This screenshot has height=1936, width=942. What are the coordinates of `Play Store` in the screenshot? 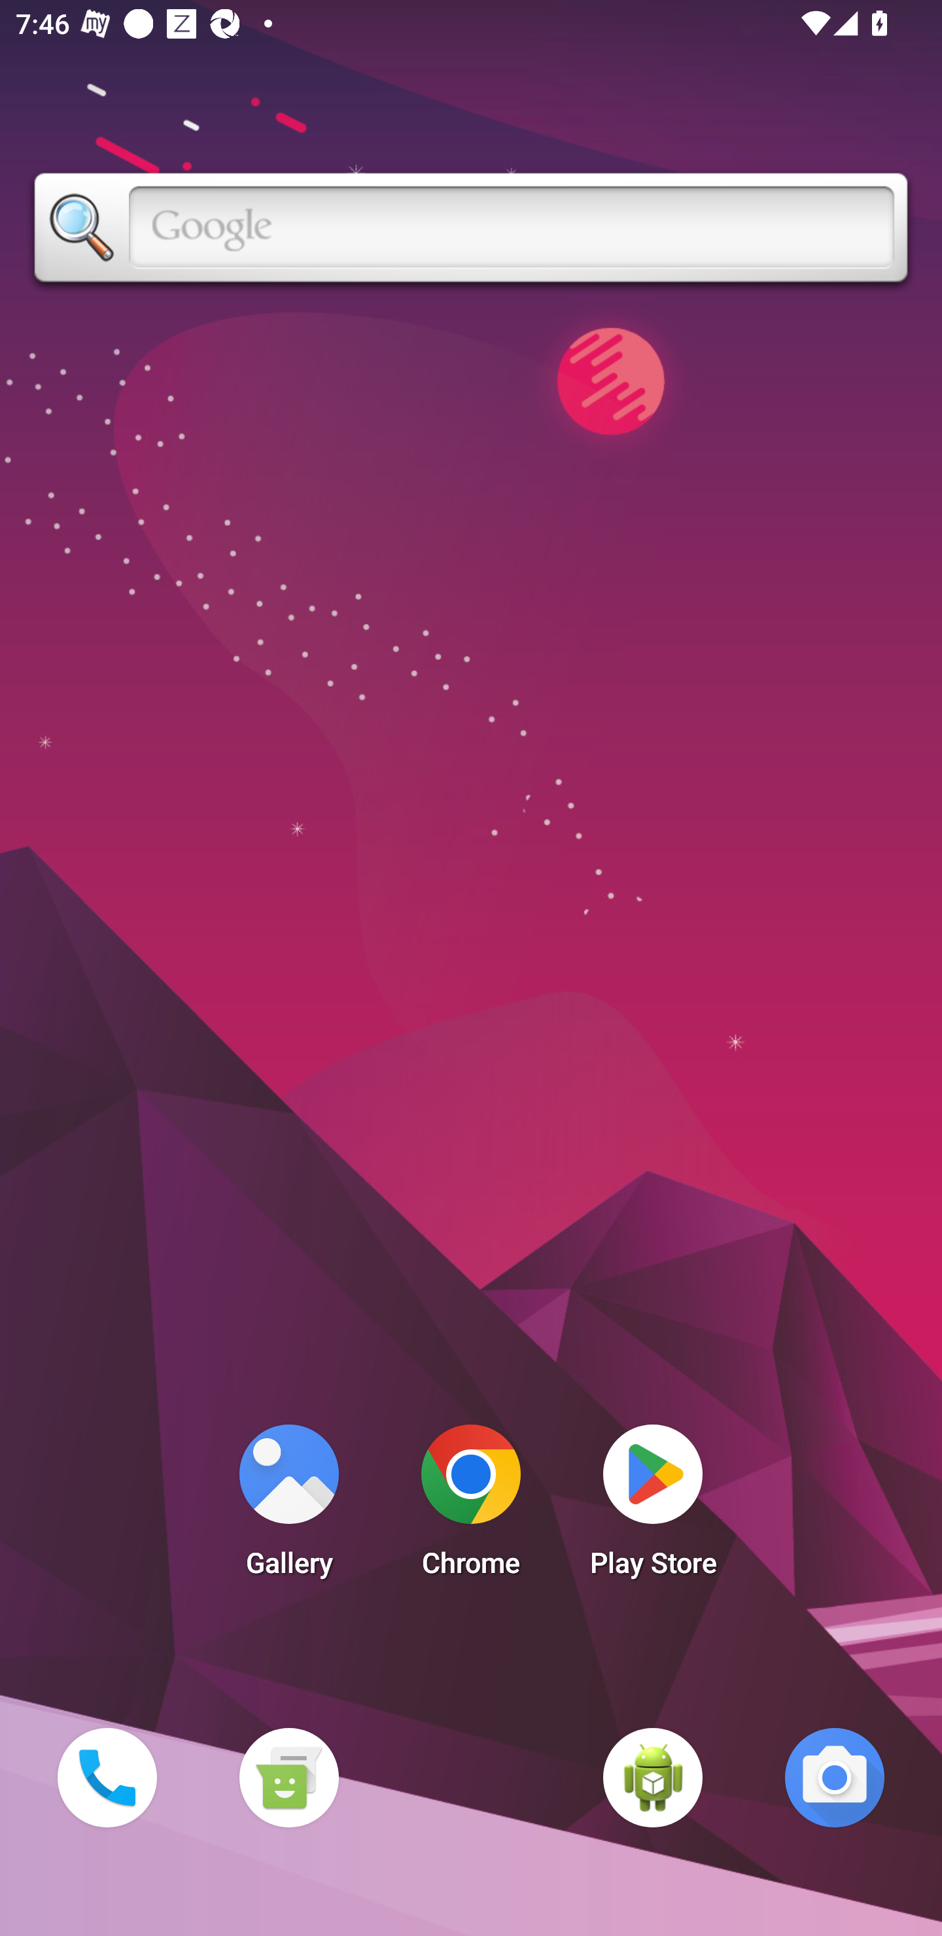 It's located at (653, 1507).